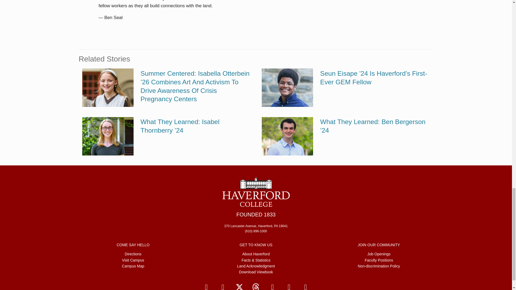  I want to click on Directions, so click(133, 254).